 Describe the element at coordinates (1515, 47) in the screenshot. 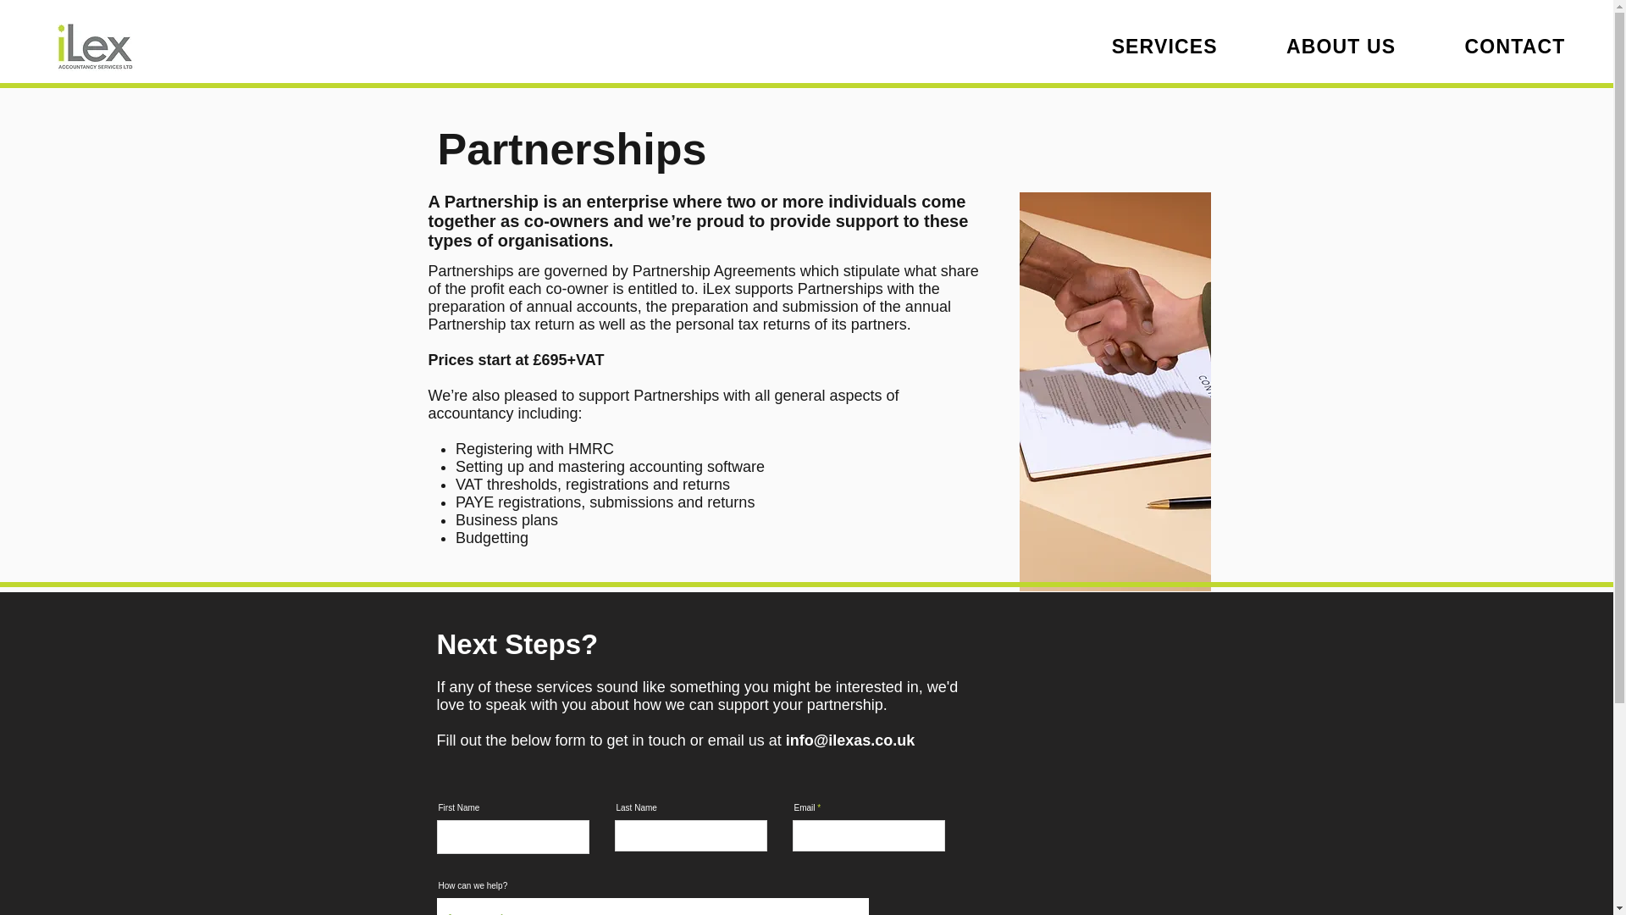

I see `CONTACT` at that location.